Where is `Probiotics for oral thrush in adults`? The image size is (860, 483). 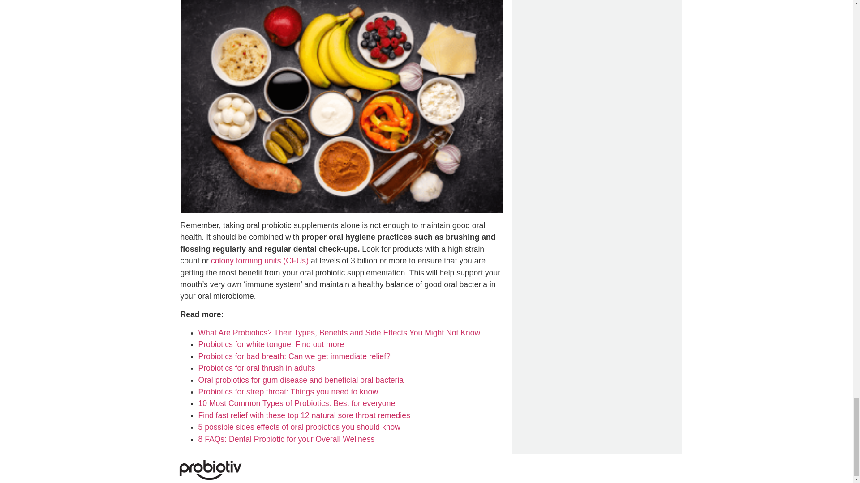
Probiotics for oral thrush in adults is located at coordinates (256, 368).